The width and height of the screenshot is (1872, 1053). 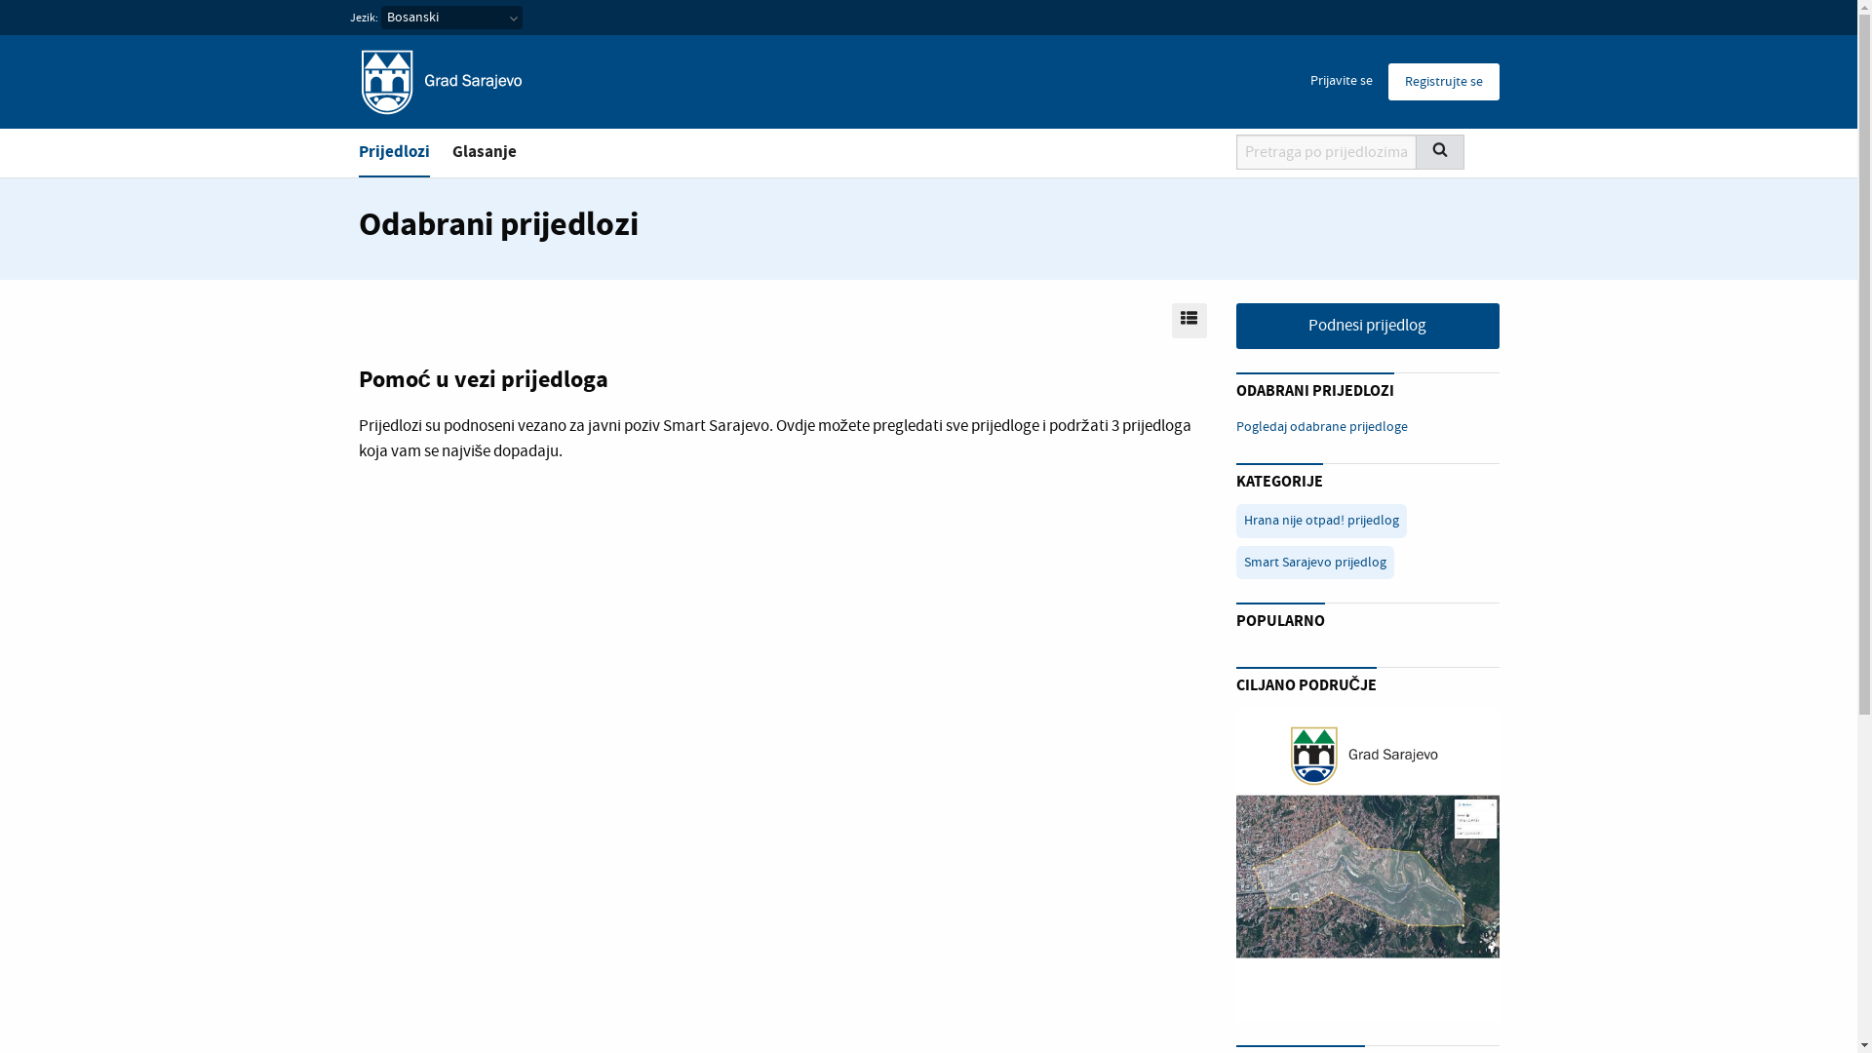 What do you see at coordinates (1342, 81) in the screenshot?
I see `Prijavite se` at bounding box center [1342, 81].